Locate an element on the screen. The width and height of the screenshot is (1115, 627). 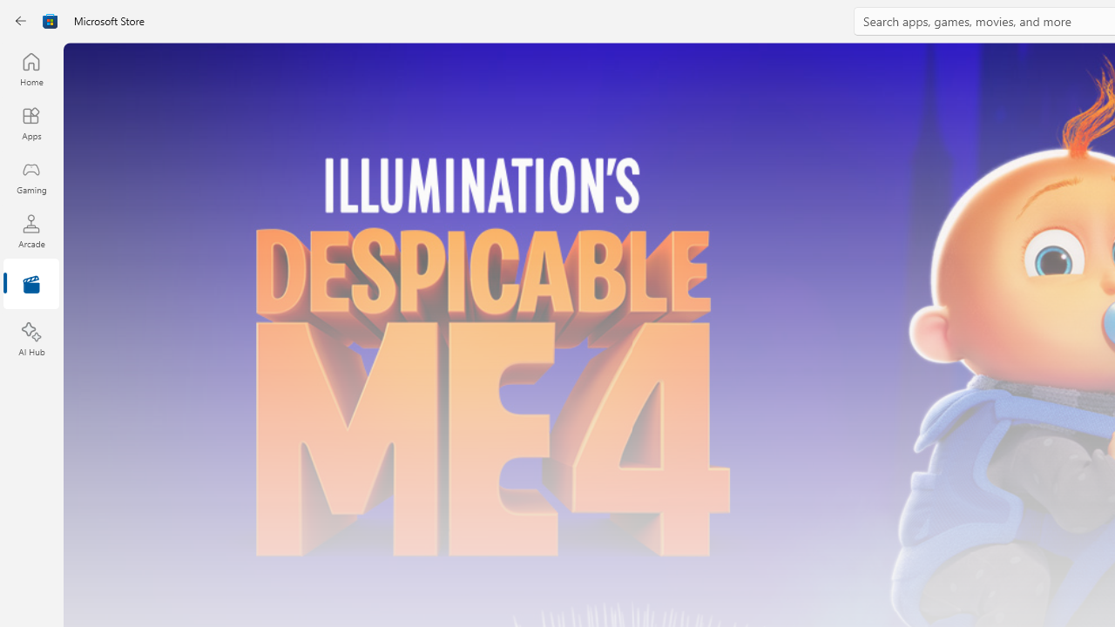
Entertainment is located at coordinates (31, 286).